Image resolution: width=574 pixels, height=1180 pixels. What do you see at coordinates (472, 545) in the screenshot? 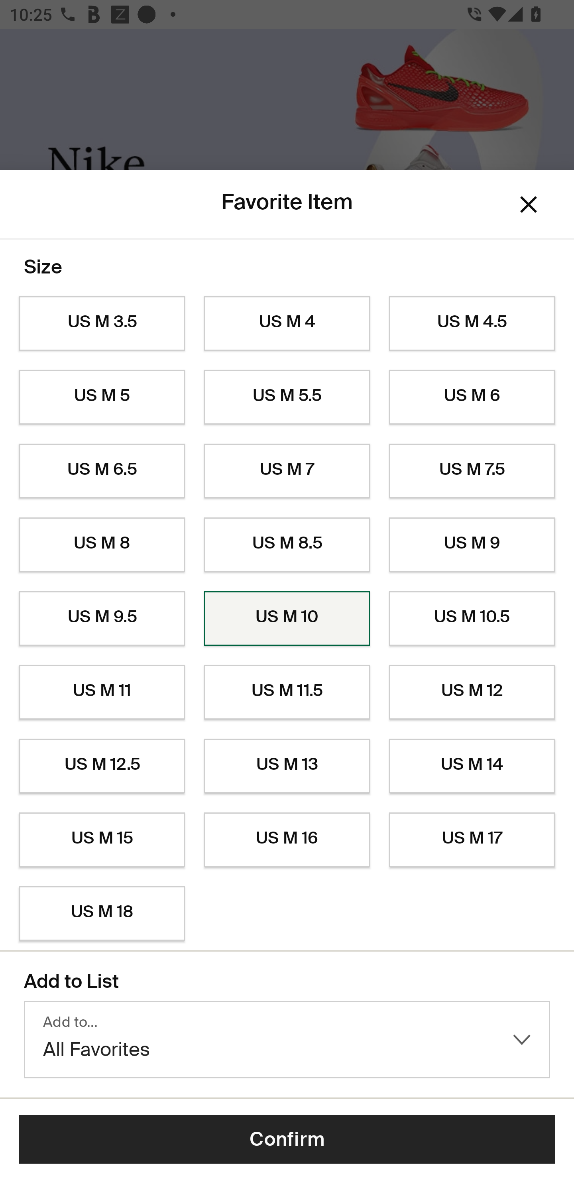
I see `US M 9` at bounding box center [472, 545].